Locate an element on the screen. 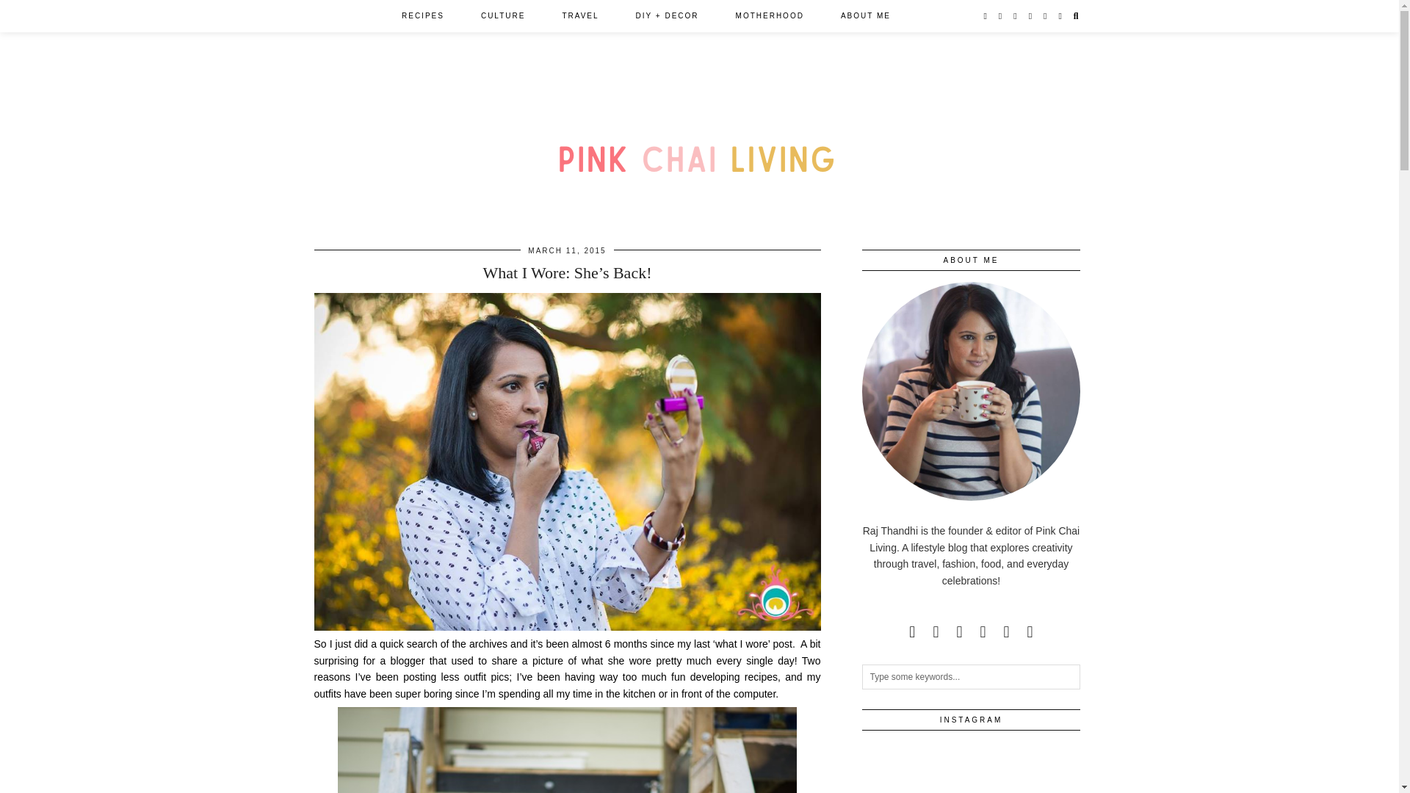 The width and height of the screenshot is (1410, 793). Pink Chai Living is located at coordinates (700, 141).